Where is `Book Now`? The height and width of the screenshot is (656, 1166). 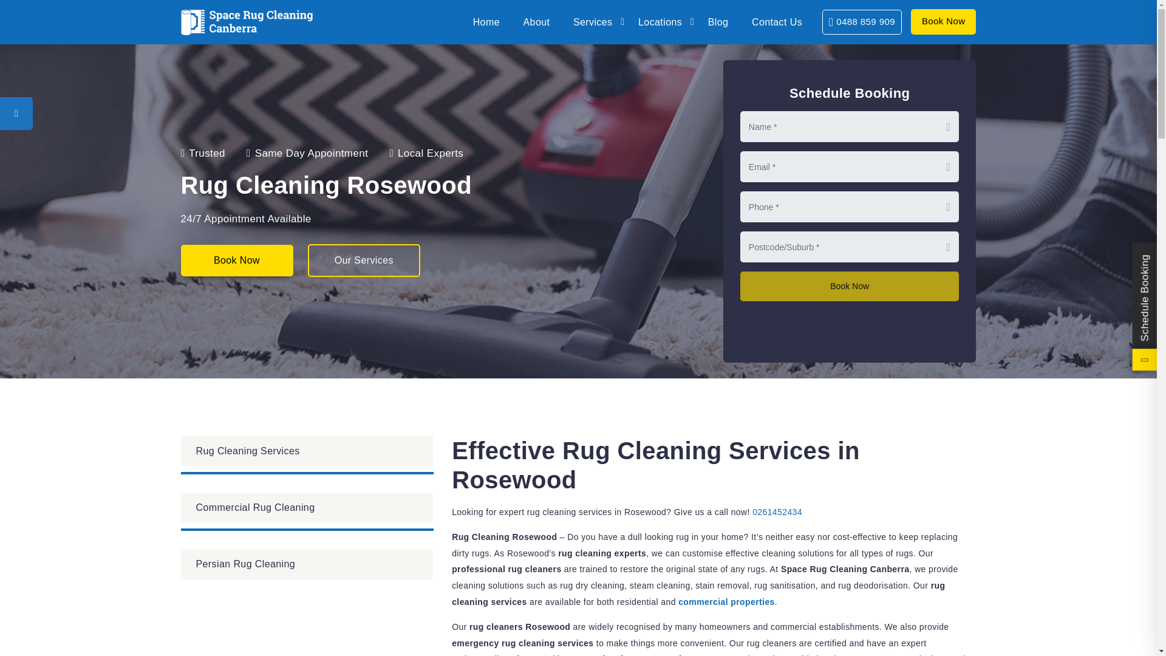 Book Now is located at coordinates (850, 286).